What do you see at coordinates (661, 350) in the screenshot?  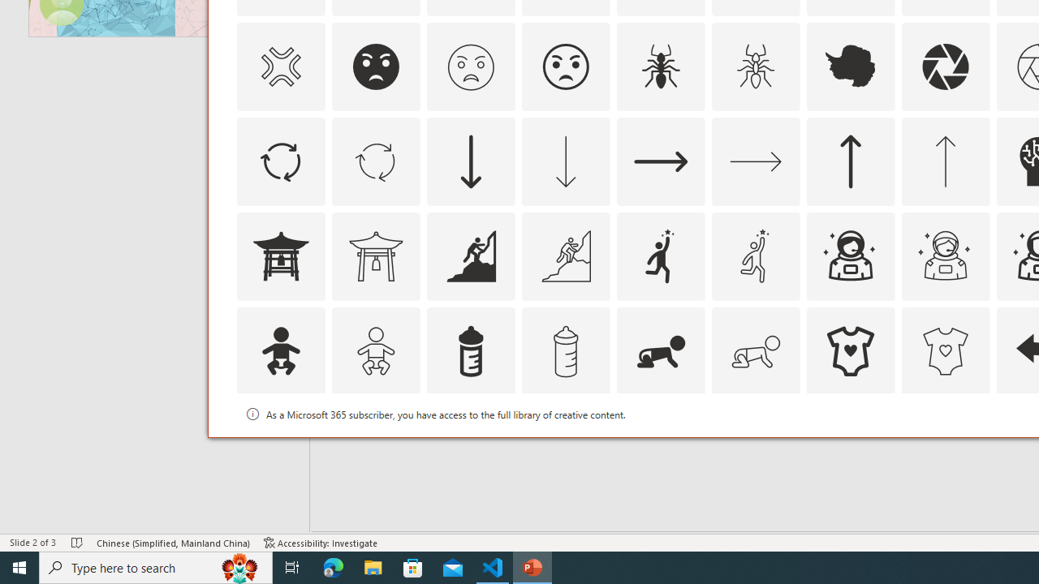 I see `AutomationID: Icons_BabyCrawling` at bounding box center [661, 350].